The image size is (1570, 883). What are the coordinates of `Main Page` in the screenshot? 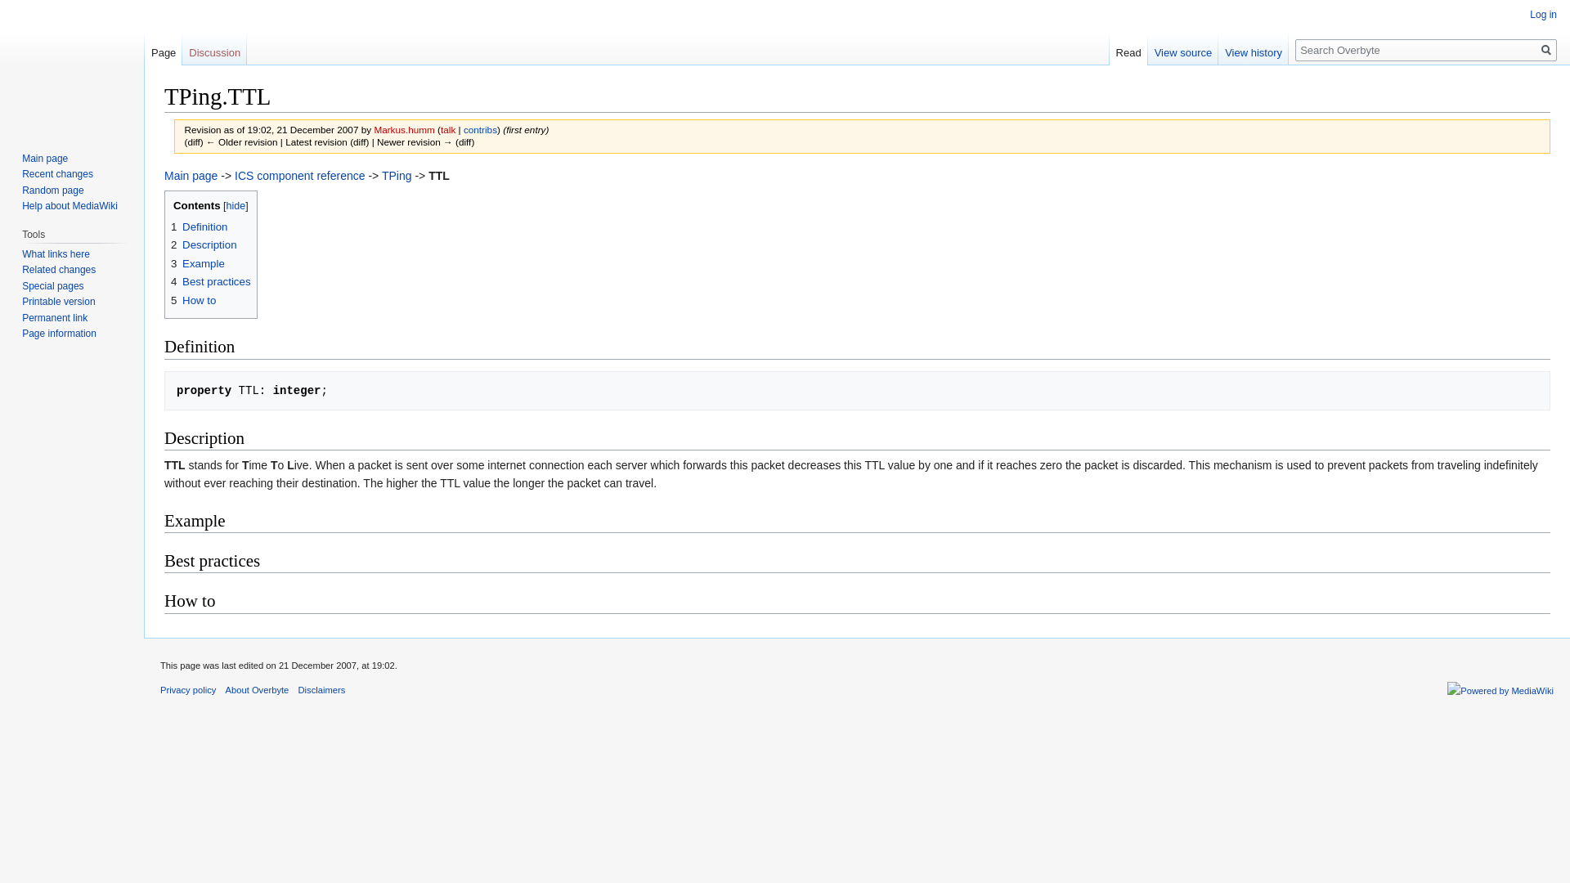 It's located at (191, 175).